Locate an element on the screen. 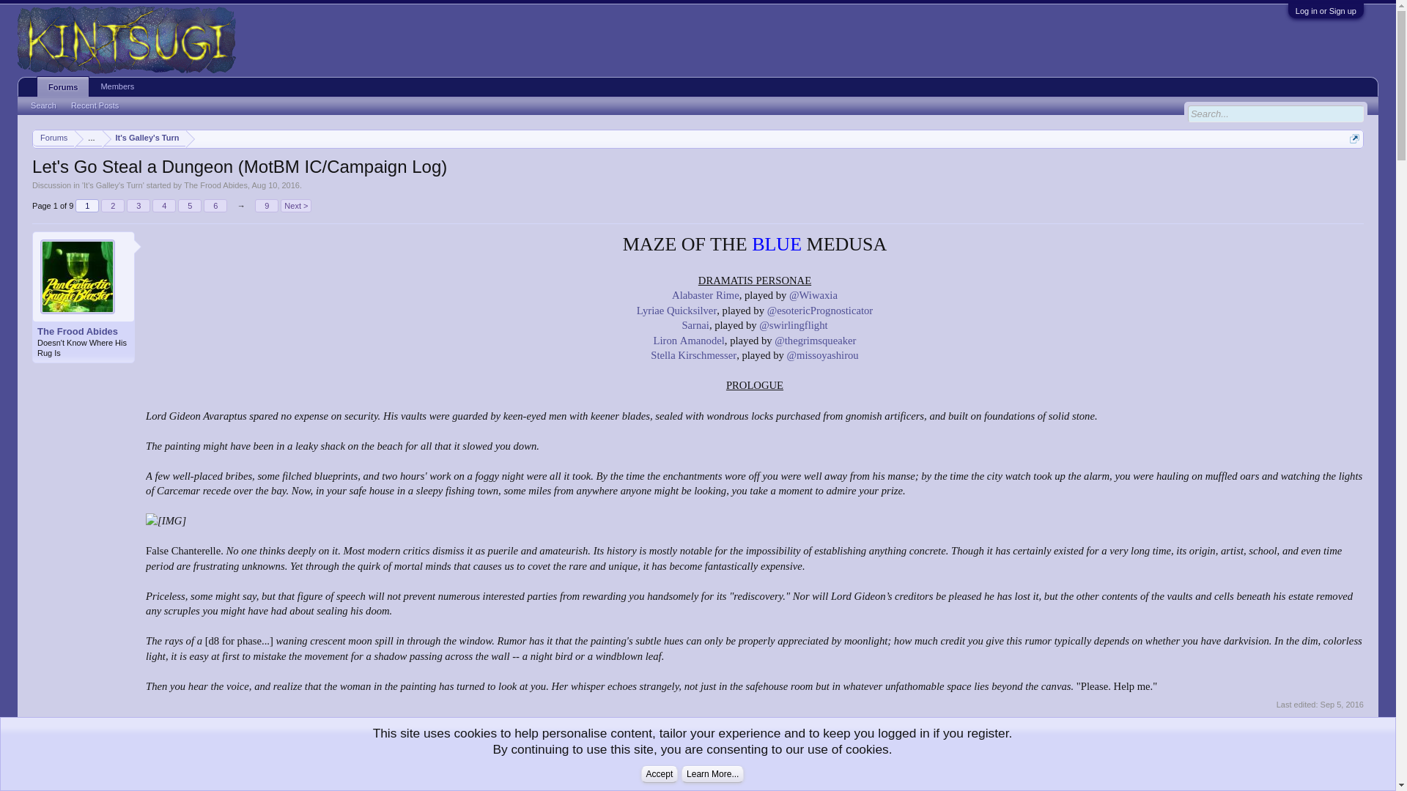 The image size is (1407, 791). Amanodel is located at coordinates (164, 207).